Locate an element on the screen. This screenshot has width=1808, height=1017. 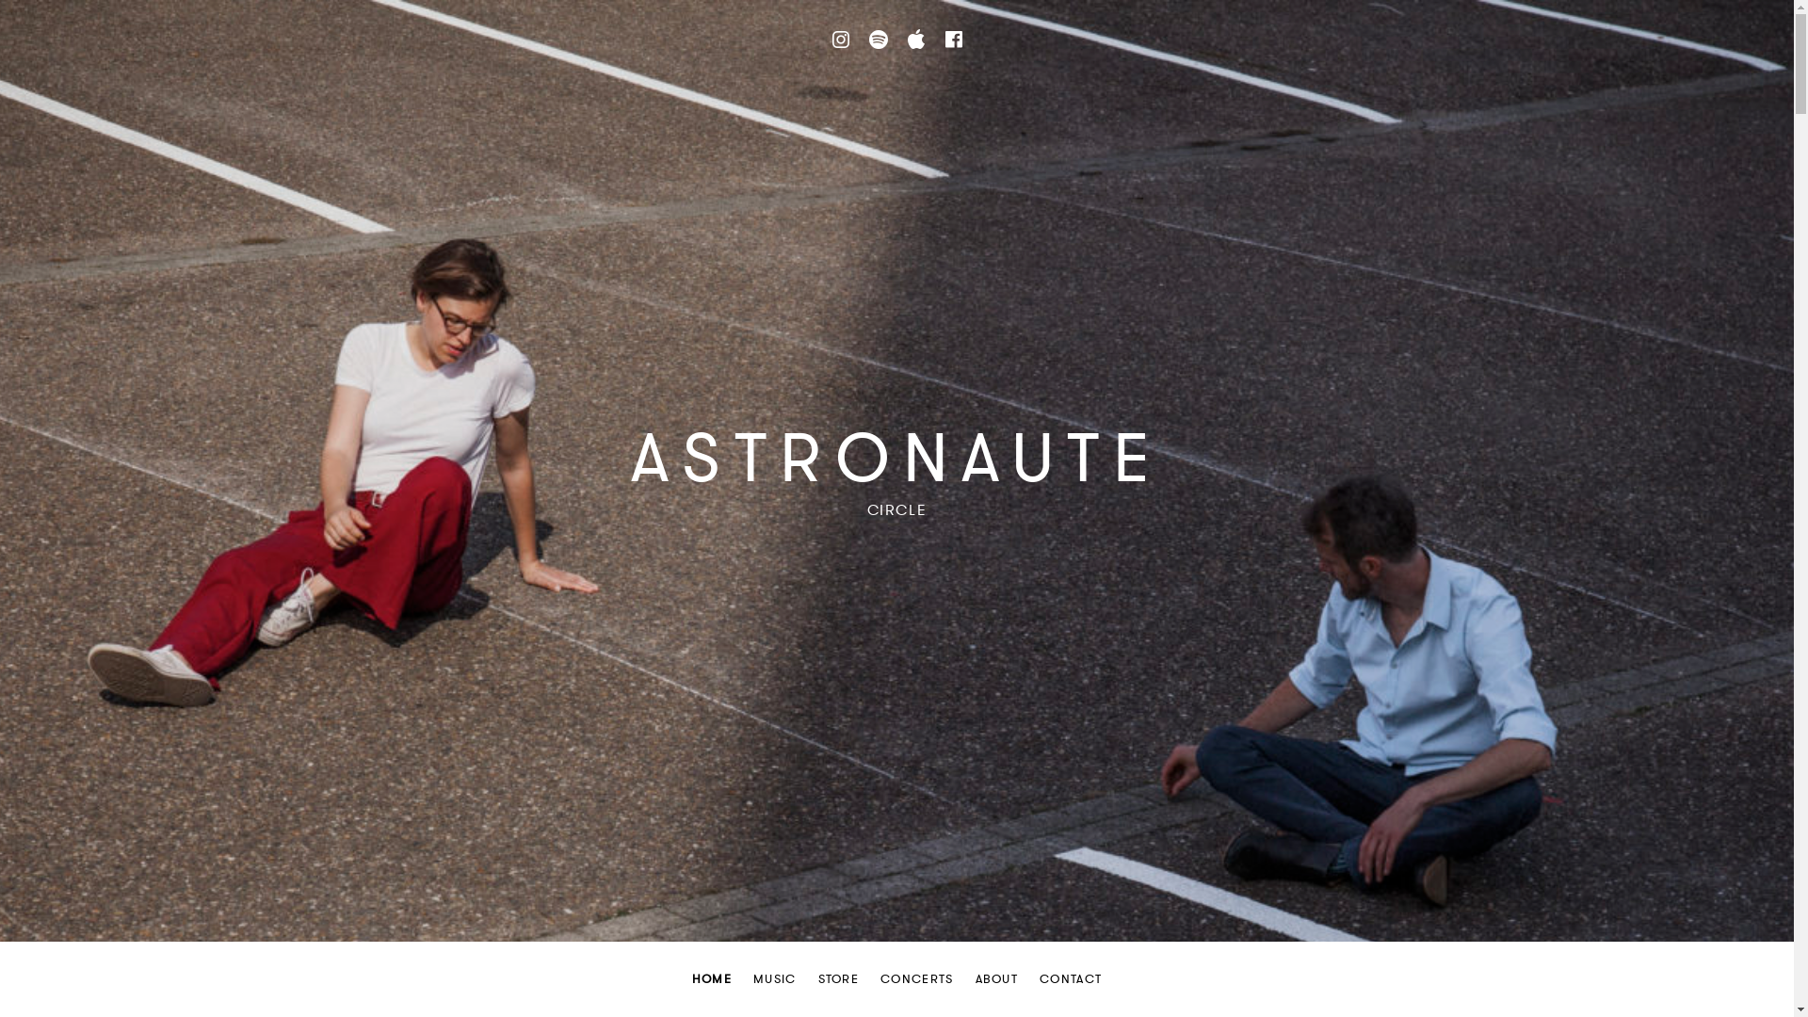
iTunes is located at coordinates (915, 40).